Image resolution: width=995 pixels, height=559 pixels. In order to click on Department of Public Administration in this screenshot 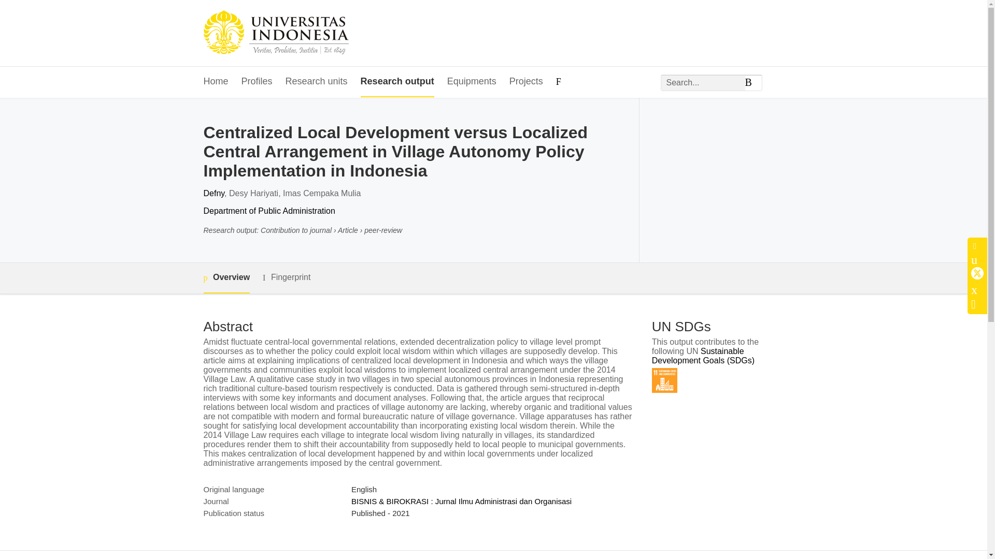, I will do `click(268, 210)`.